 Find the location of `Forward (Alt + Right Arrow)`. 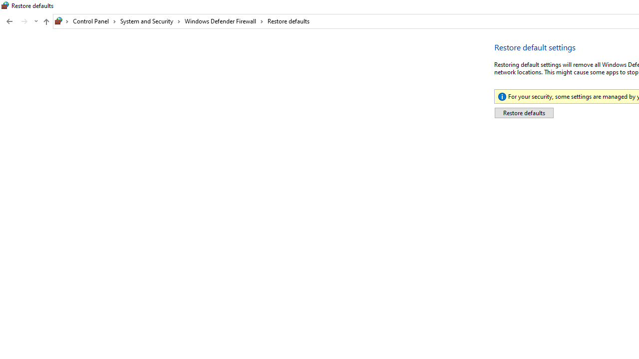

Forward (Alt + Right Arrow) is located at coordinates (24, 21).